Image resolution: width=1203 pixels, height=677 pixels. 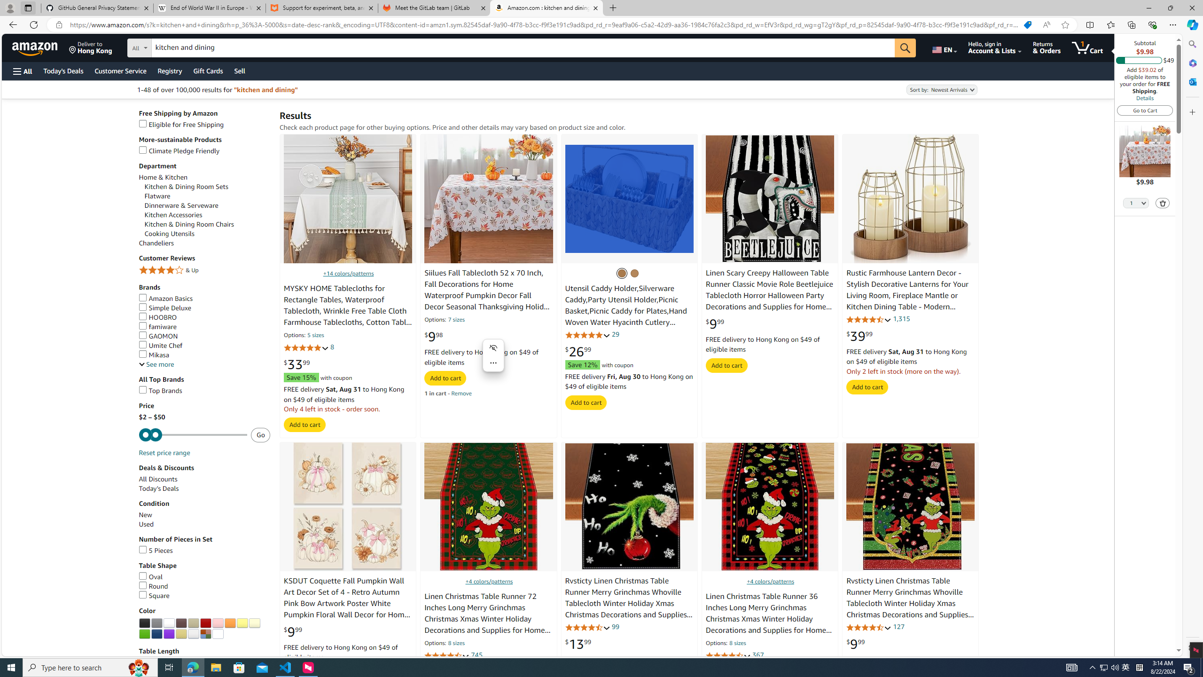 What do you see at coordinates (208, 225) in the screenshot?
I see `Kitchen & Dining Room Chairs` at bounding box center [208, 225].